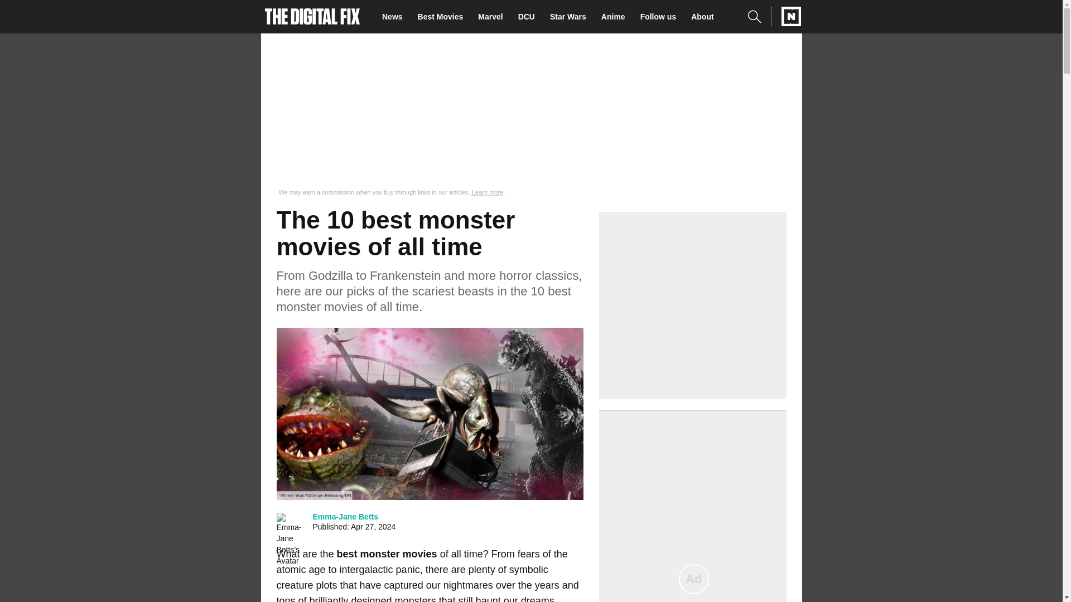 This screenshot has height=602, width=1071. Describe the element at coordinates (786, 16) in the screenshot. I see `Network N Media` at that location.